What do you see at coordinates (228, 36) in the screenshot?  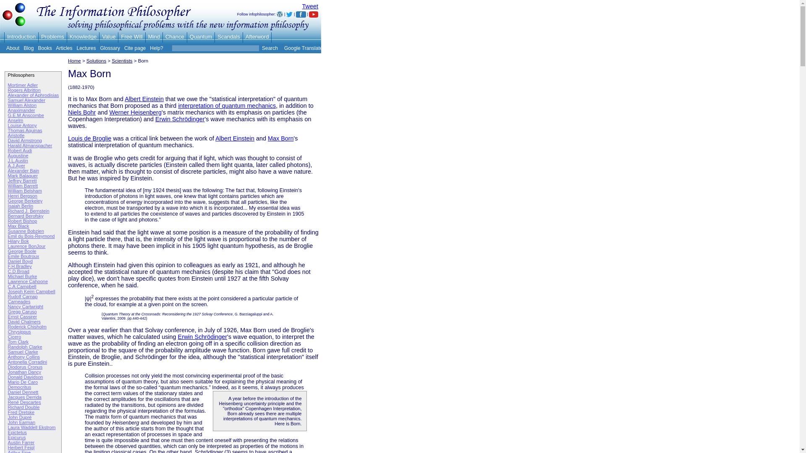 I see `Scandals` at bounding box center [228, 36].